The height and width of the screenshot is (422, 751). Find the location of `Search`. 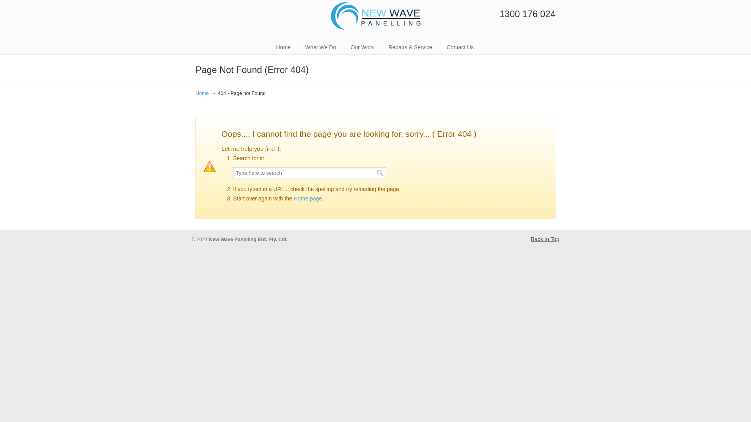

Search is located at coordinates (380, 173).